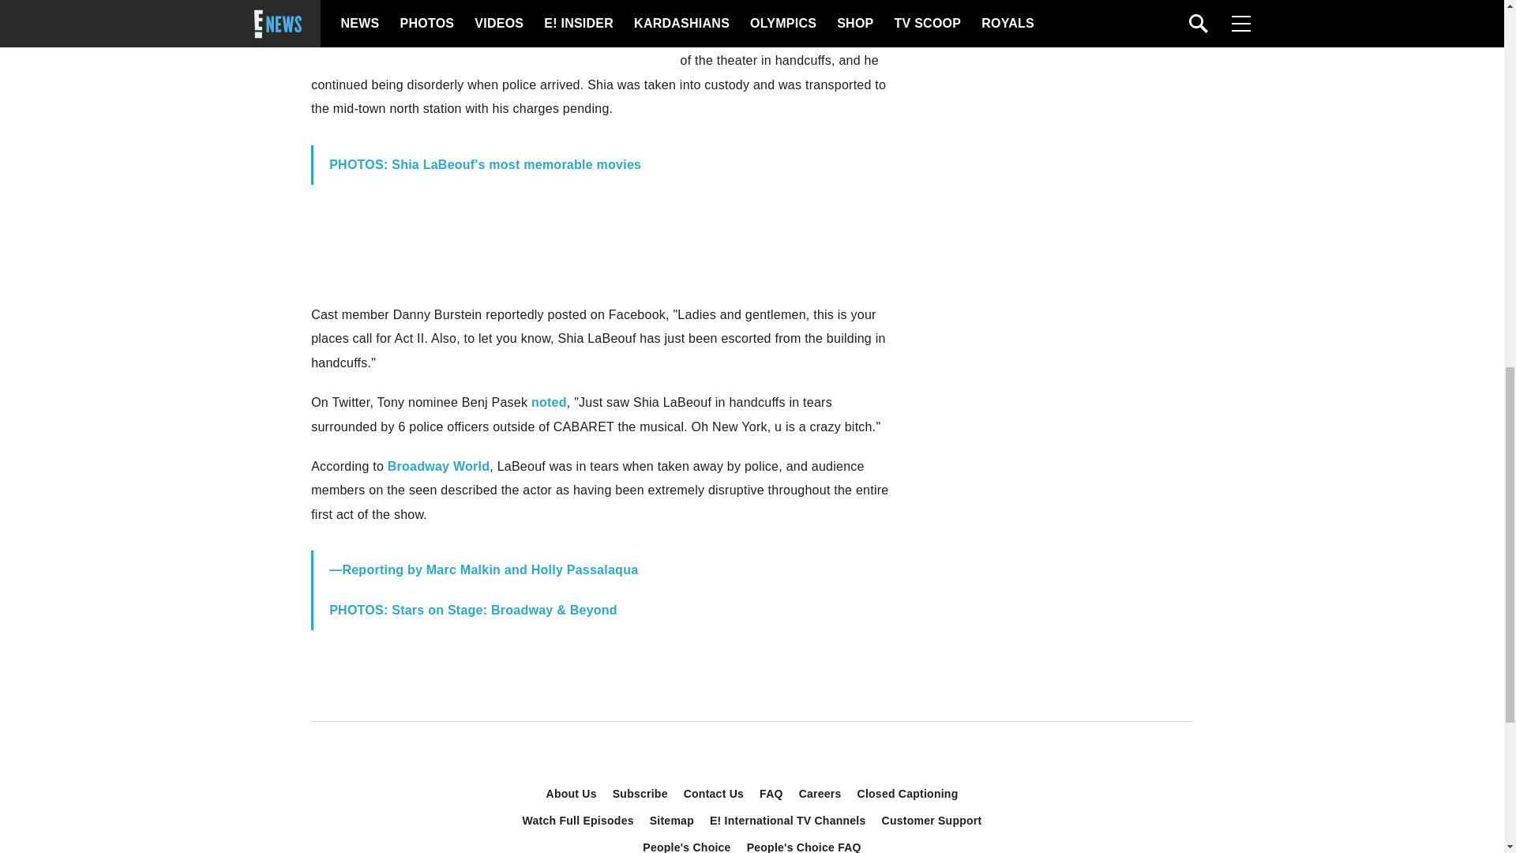 The width and height of the screenshot is (1516, 853). Describe the element at coordinates (572, 793) in the screenshot. I see `About Us` at that location.